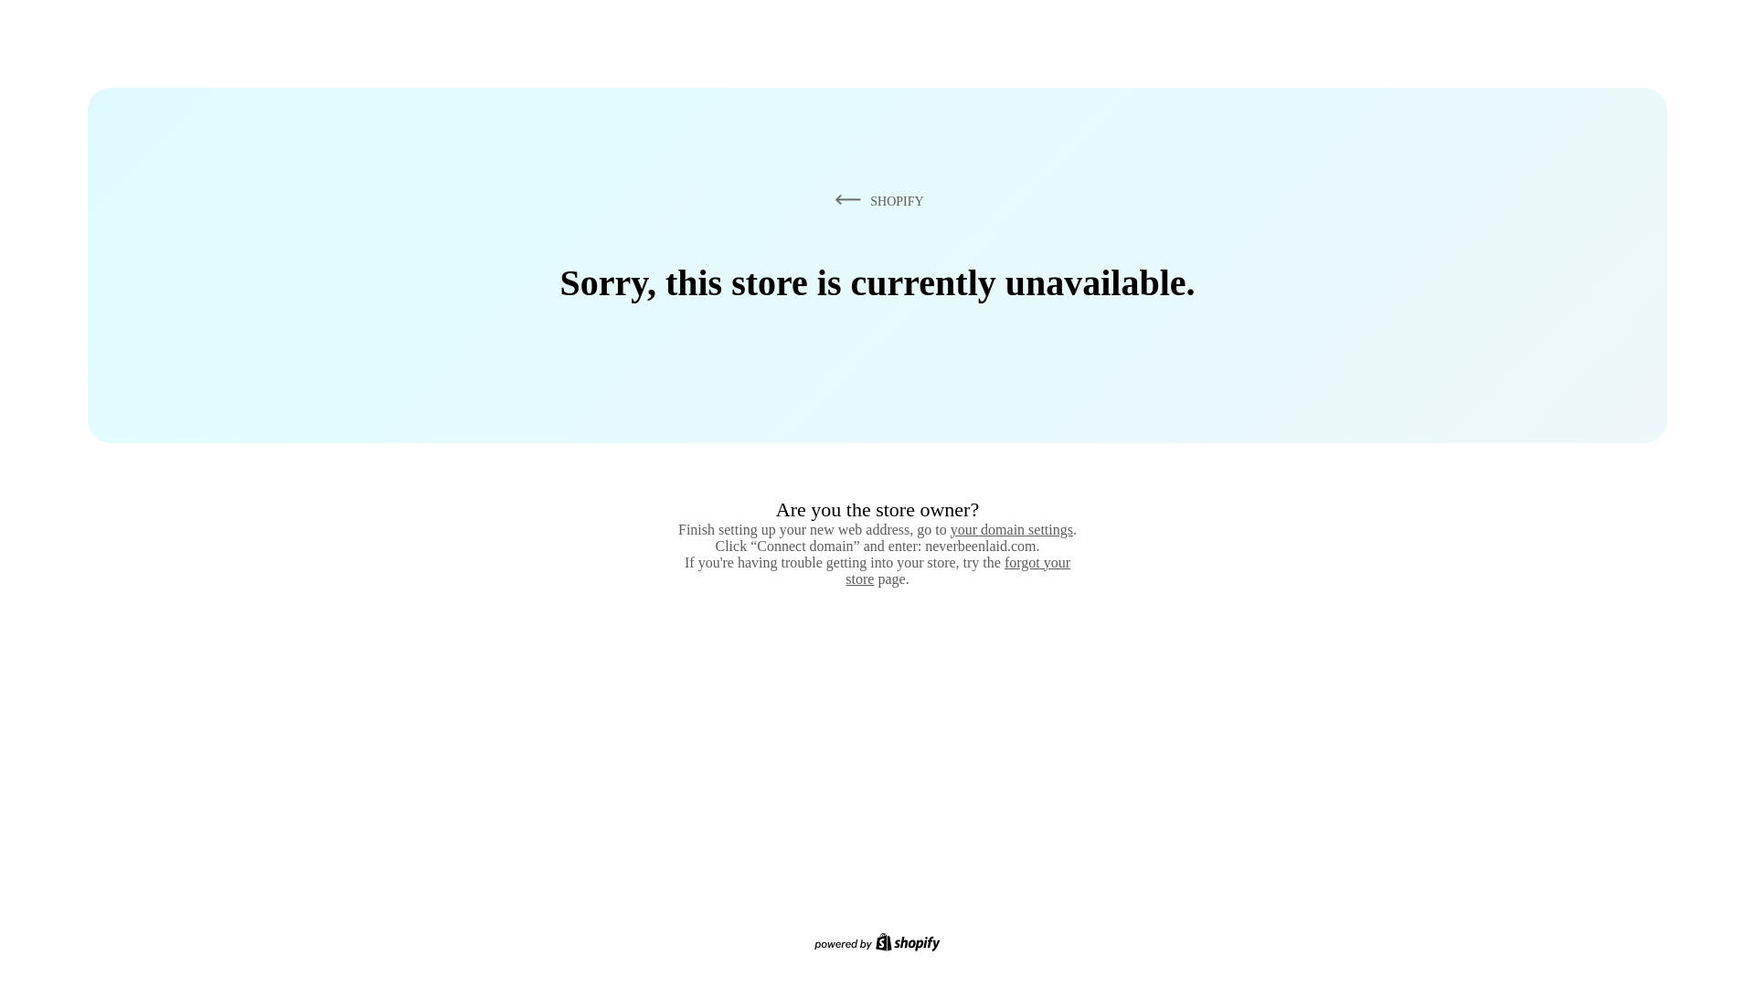  I want to click on forgot your store, so click(958, 570).